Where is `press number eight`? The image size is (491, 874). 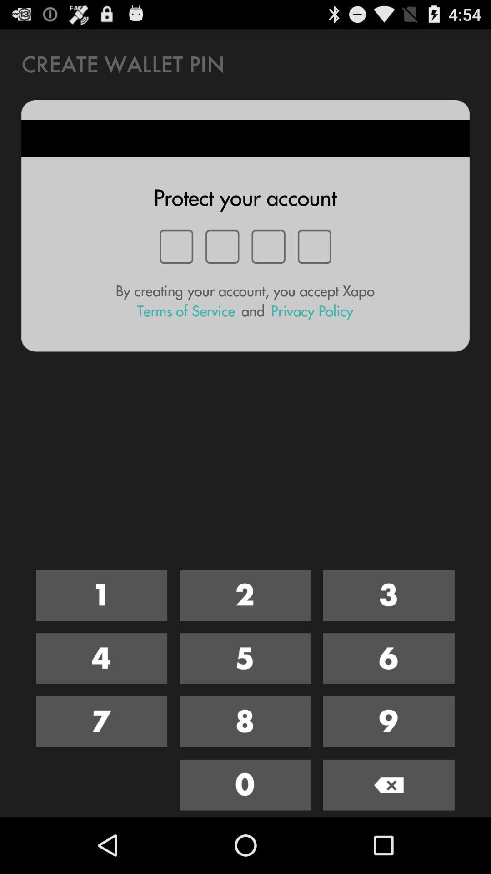 press number eight is located at coordinates (245, 722).